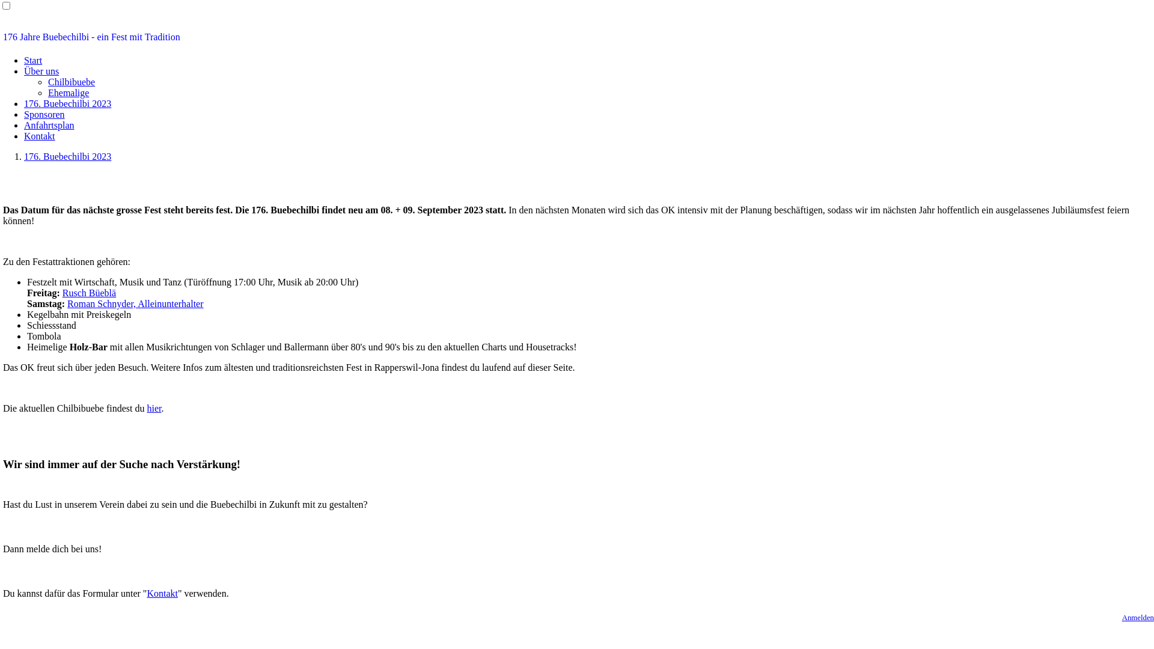 This screenshot has width=1154, height=649. Describe the element at coordinates (33, 60) in the screenshot. I see `Start` at that location.